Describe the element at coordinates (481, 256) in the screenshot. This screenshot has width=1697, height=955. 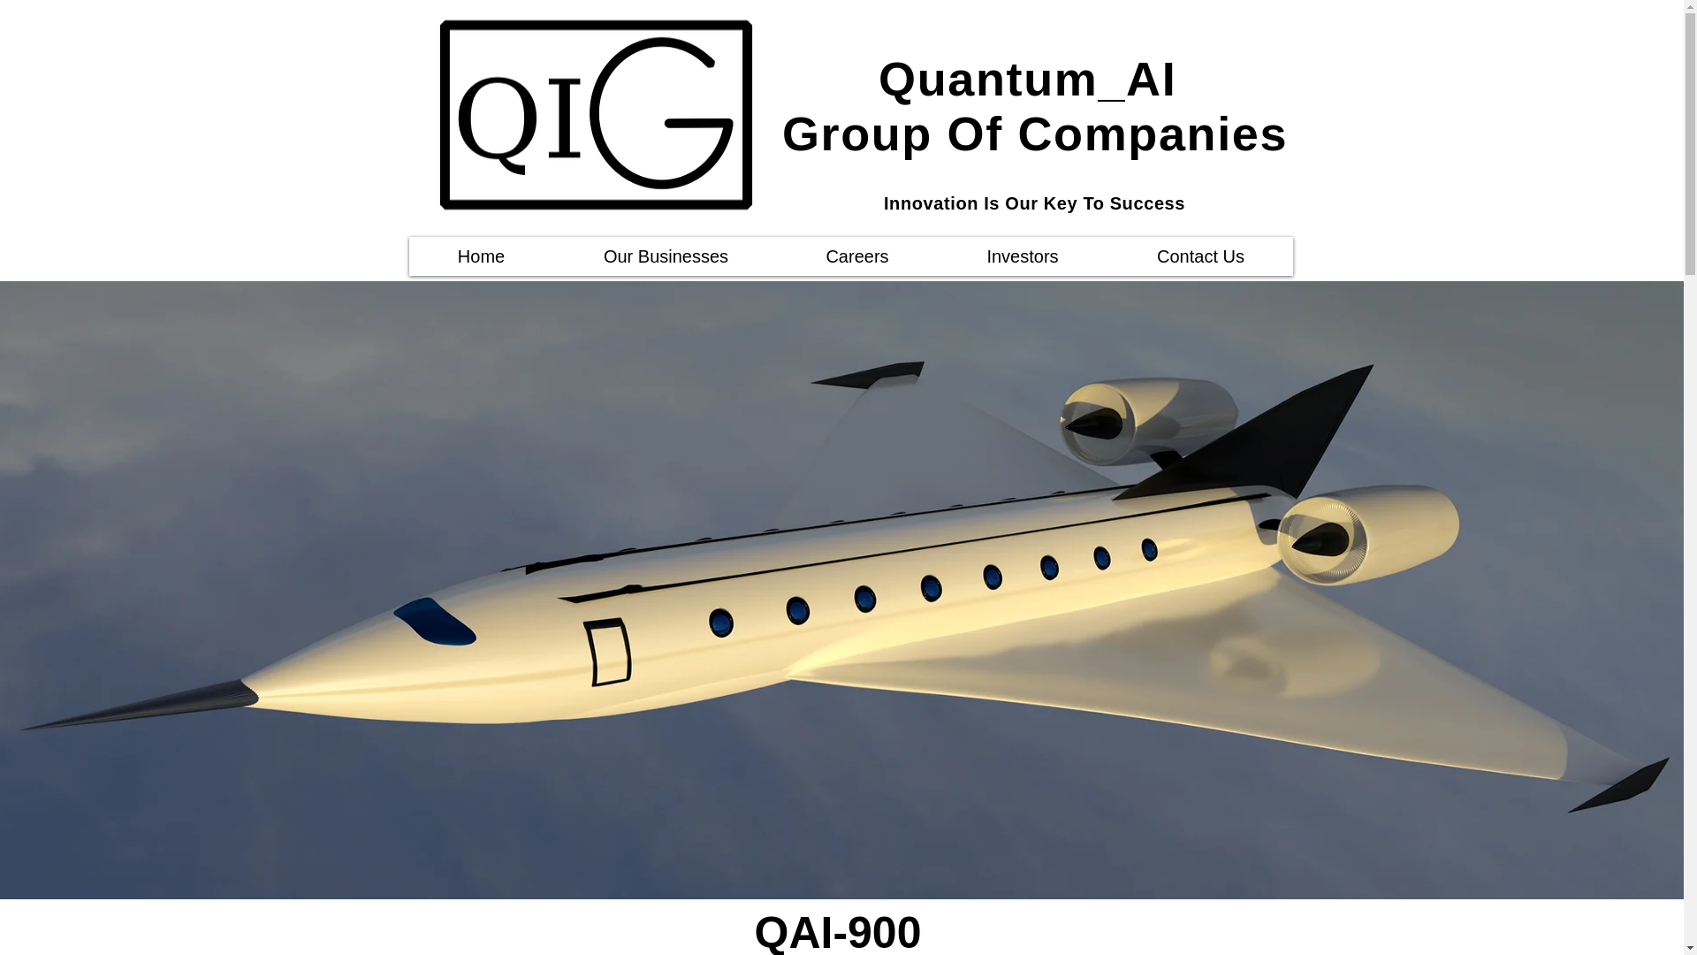
I see `Home` at that location.